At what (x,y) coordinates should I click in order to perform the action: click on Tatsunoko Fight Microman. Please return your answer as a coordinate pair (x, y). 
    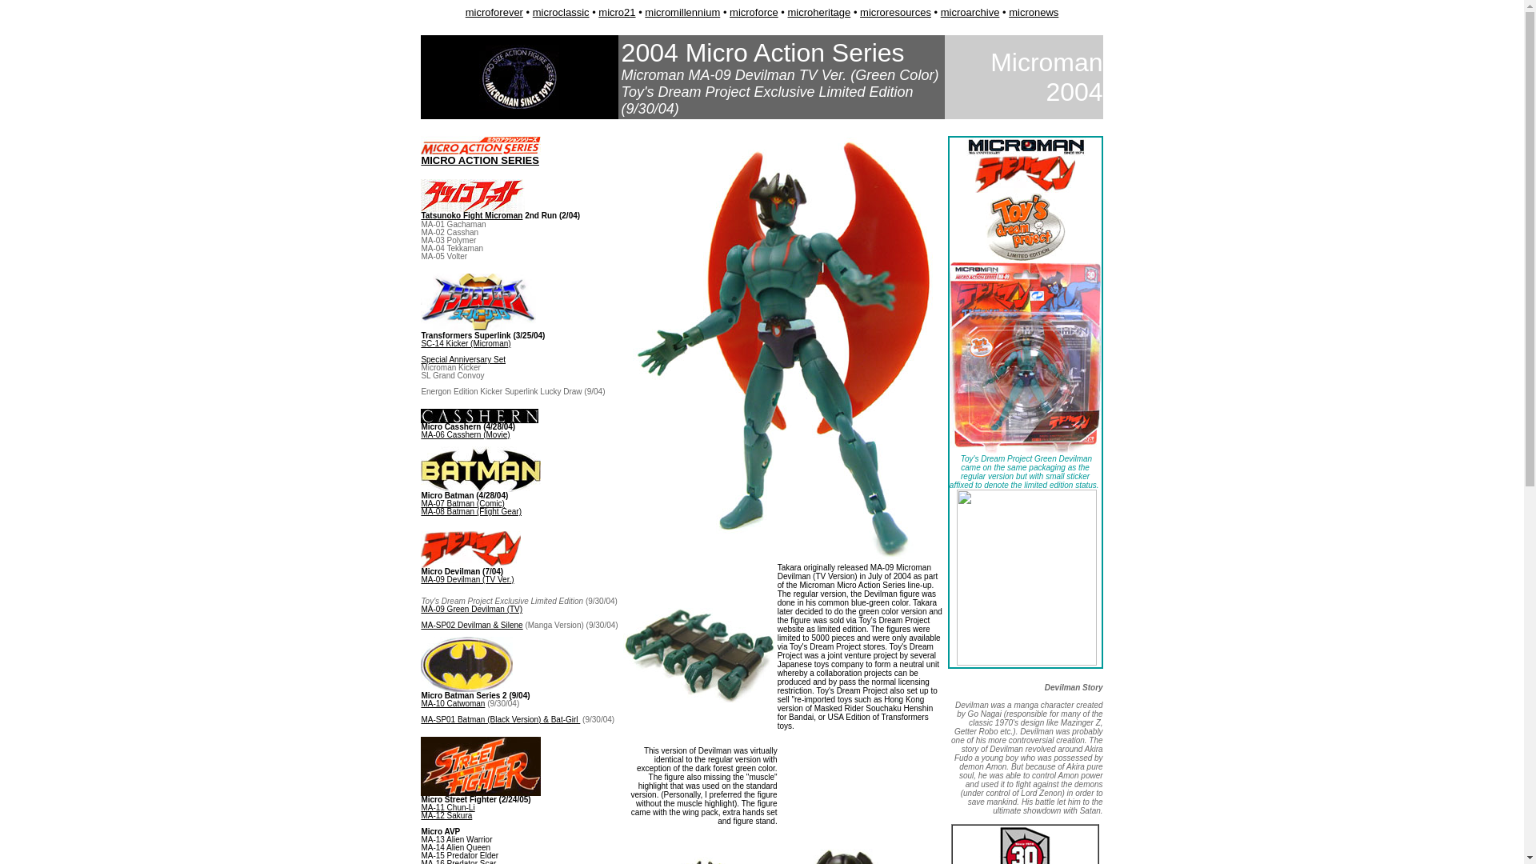
    Looking at the image, I should click on (471, 215).